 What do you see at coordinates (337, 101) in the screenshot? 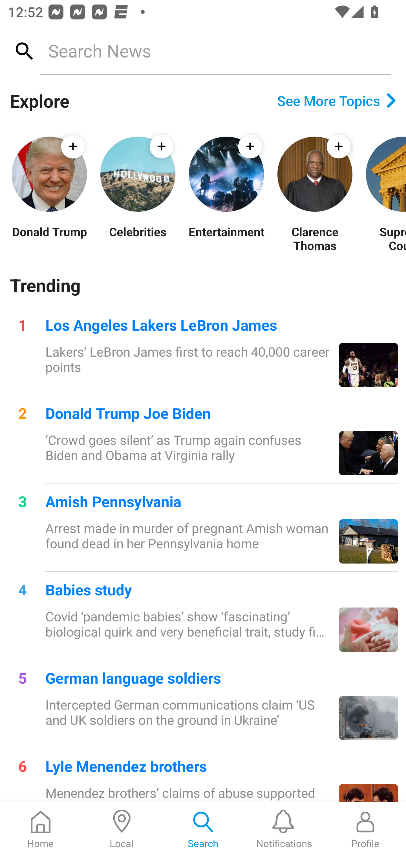
I see `See More Topics` at bounding box center [337, 101].